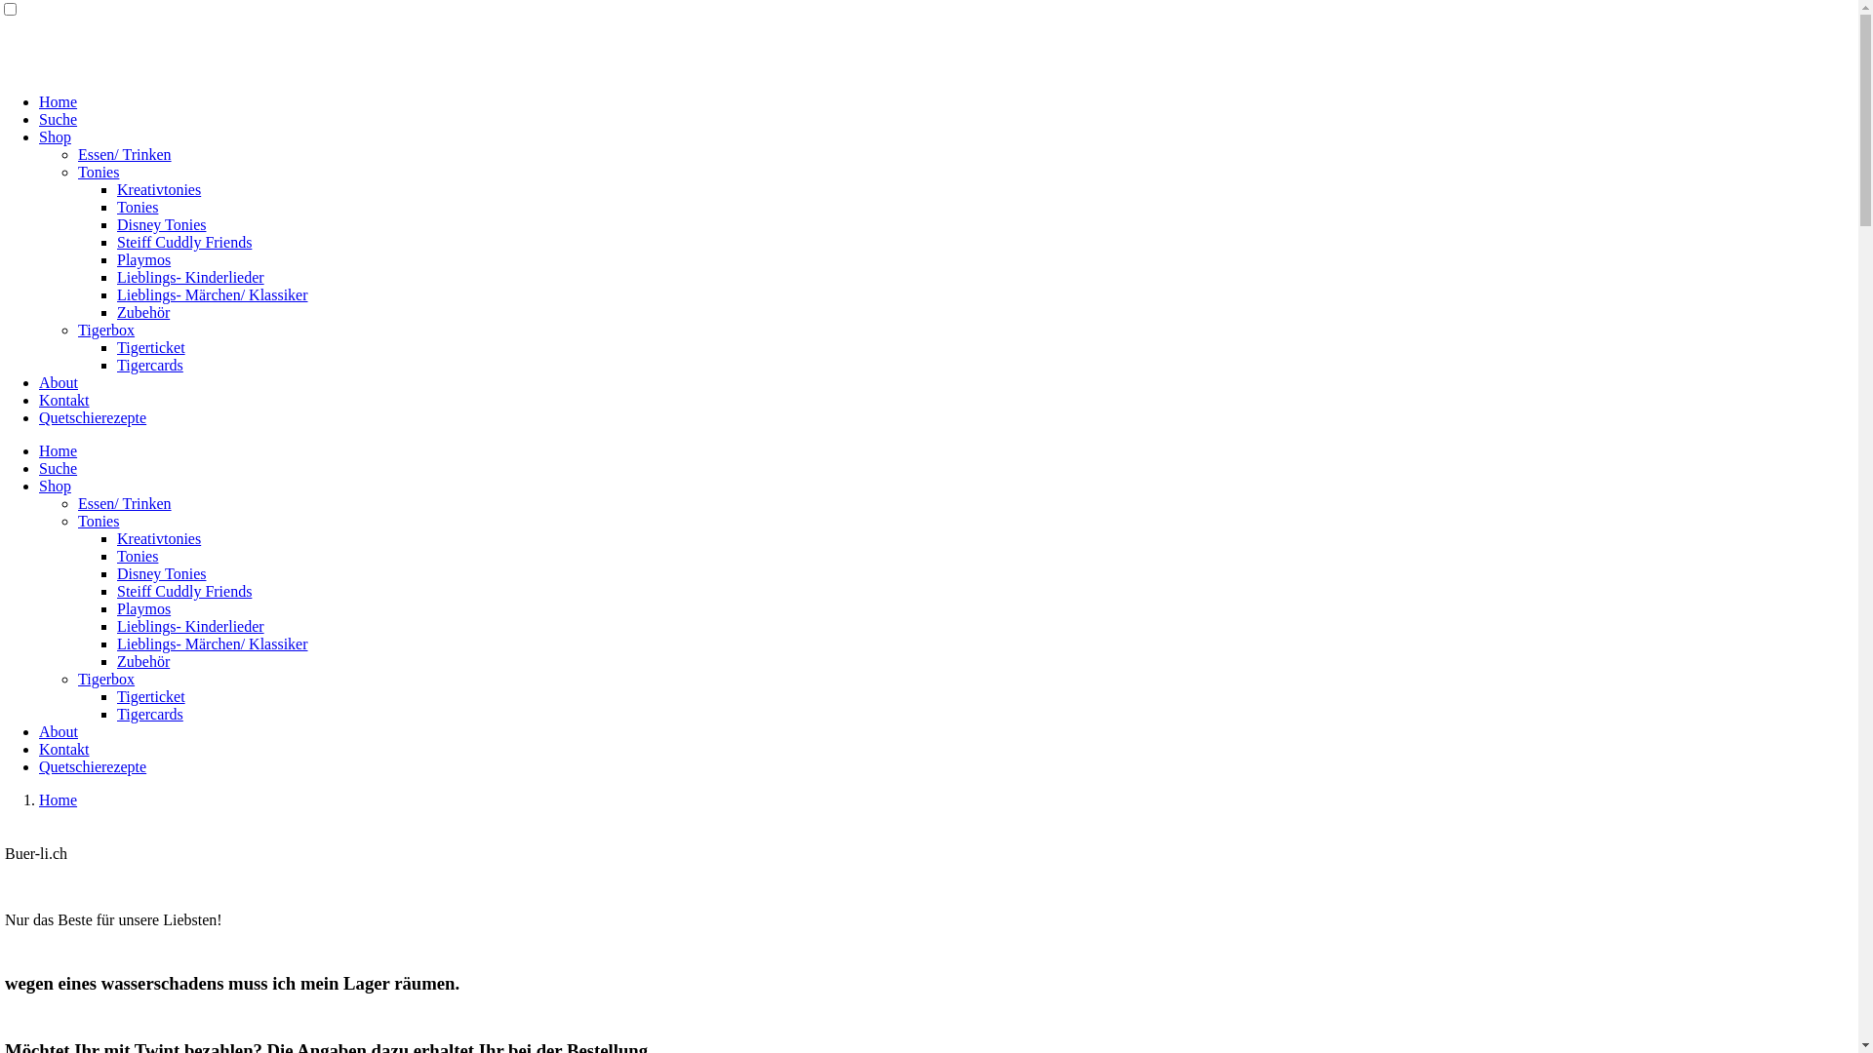  What do you see at coordinates (55, 486) in the screenshot?
I see `Shop` at bounding box center [55, 486].